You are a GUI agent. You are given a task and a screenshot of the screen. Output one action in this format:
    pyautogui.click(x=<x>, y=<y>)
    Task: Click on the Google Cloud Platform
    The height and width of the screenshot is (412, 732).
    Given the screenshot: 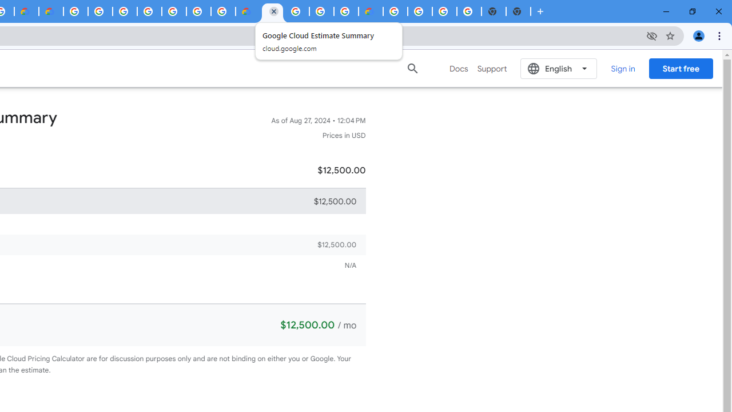 What is the action you would take?
    pyautogui.click(x=198, y=11)
    